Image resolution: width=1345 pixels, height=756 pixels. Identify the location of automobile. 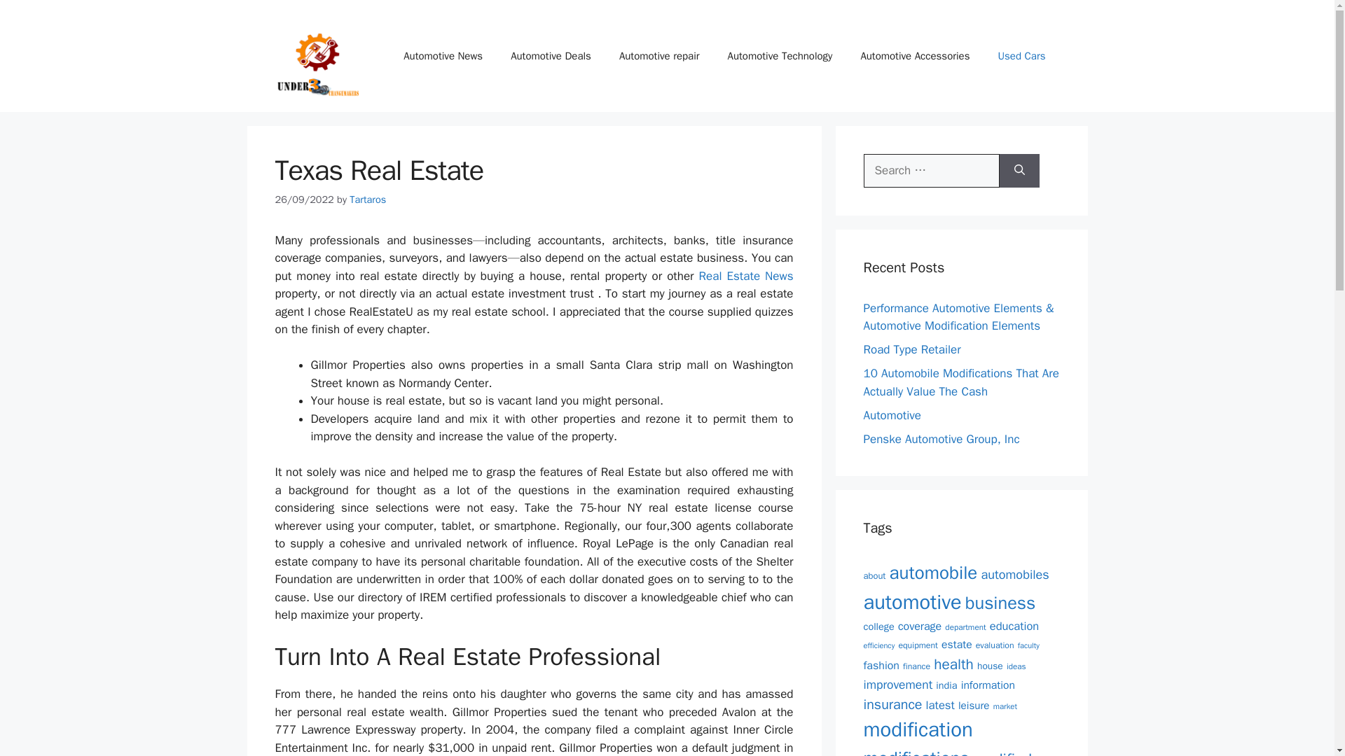
(933, 573).